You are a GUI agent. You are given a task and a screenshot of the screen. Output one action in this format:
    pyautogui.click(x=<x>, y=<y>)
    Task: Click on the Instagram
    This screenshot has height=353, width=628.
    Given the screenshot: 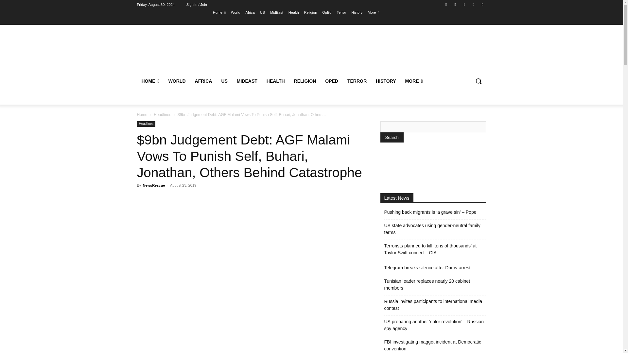 What is the action you would take?
    pyautogui.click(x=455, y=4)
    